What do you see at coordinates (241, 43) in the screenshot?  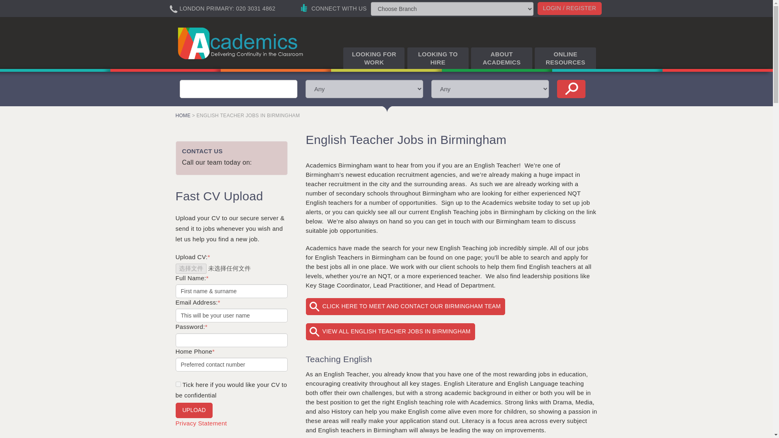 I see `Home` at bounding box center [241, 43].